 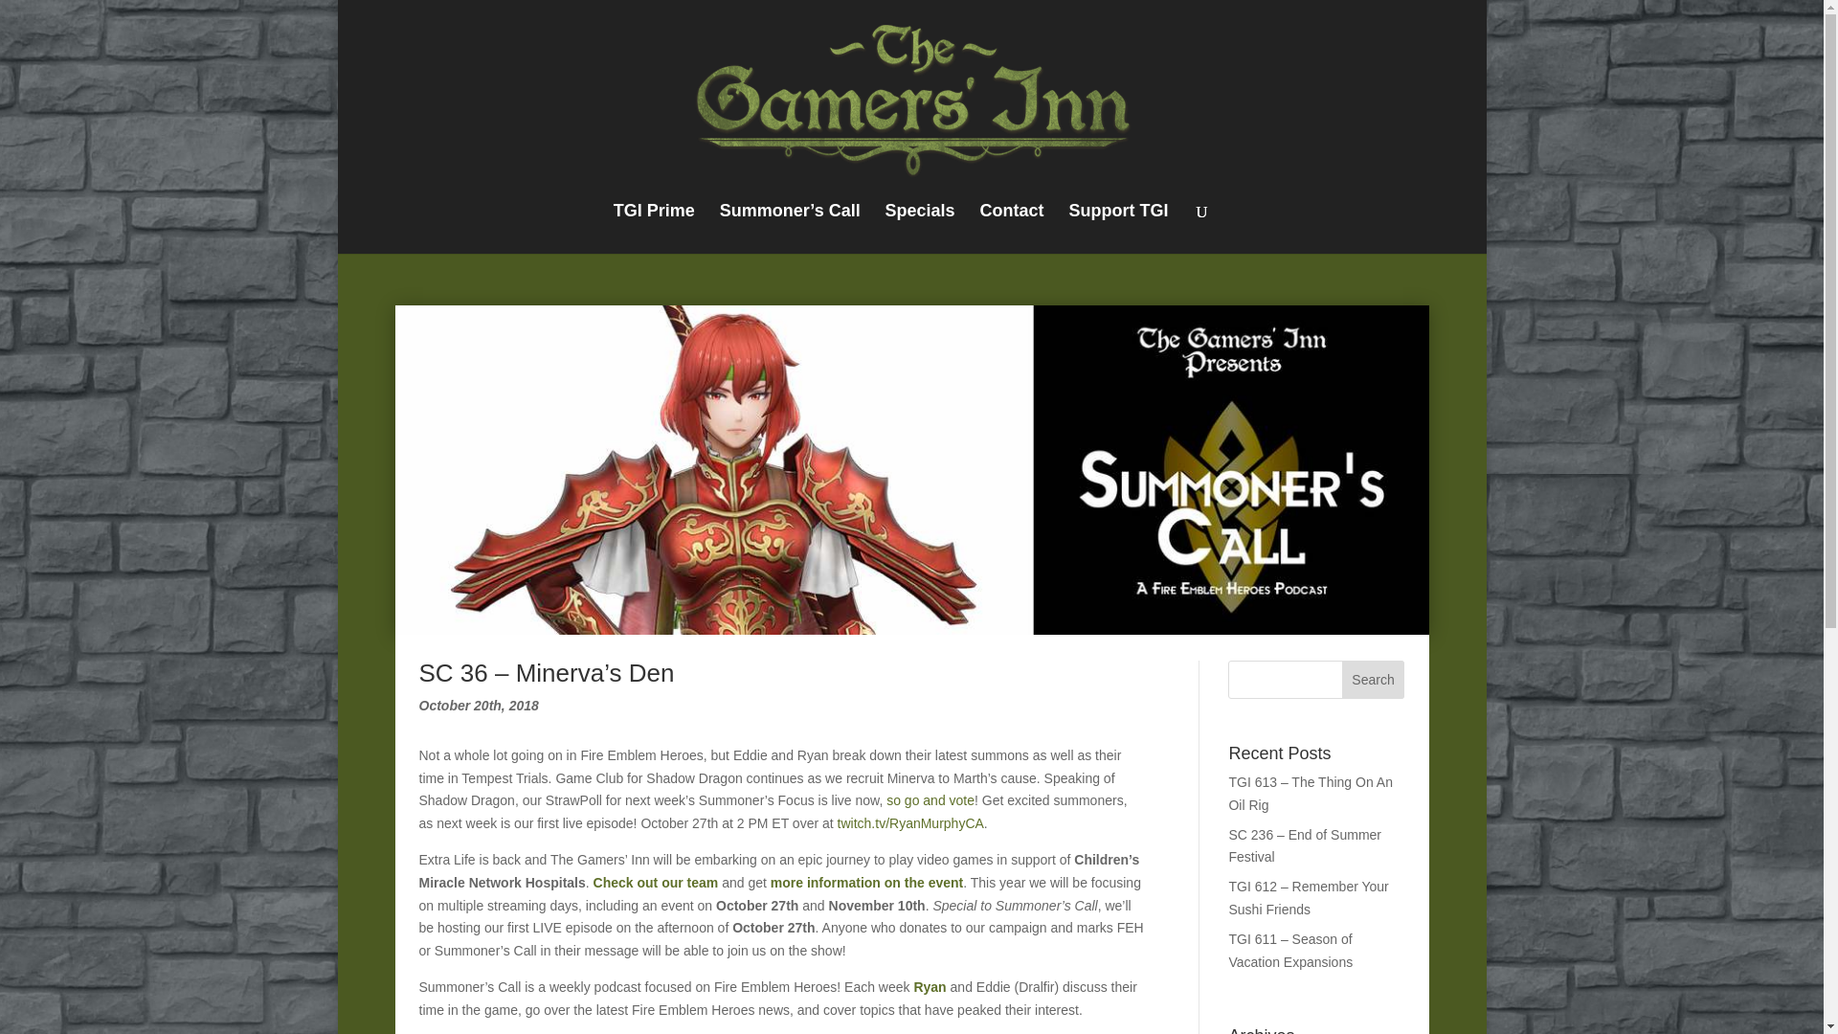 I want to click on Check out our team, so click(x=656, y=882).